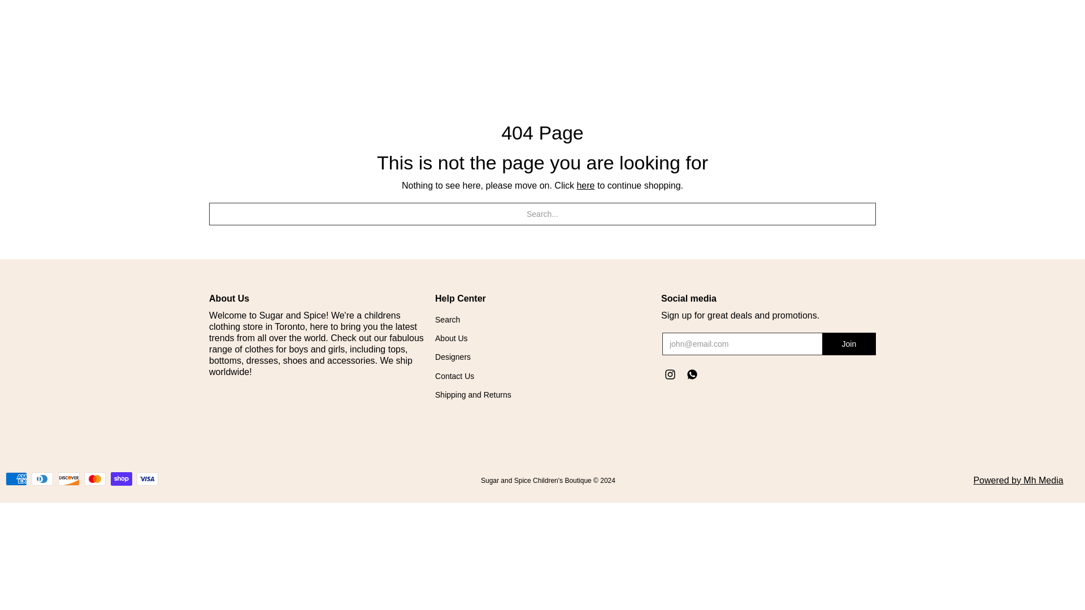  What do you see at coordinates (16, 478) in the screenshot?
I see `American Express` at bounding box center [16, 478].